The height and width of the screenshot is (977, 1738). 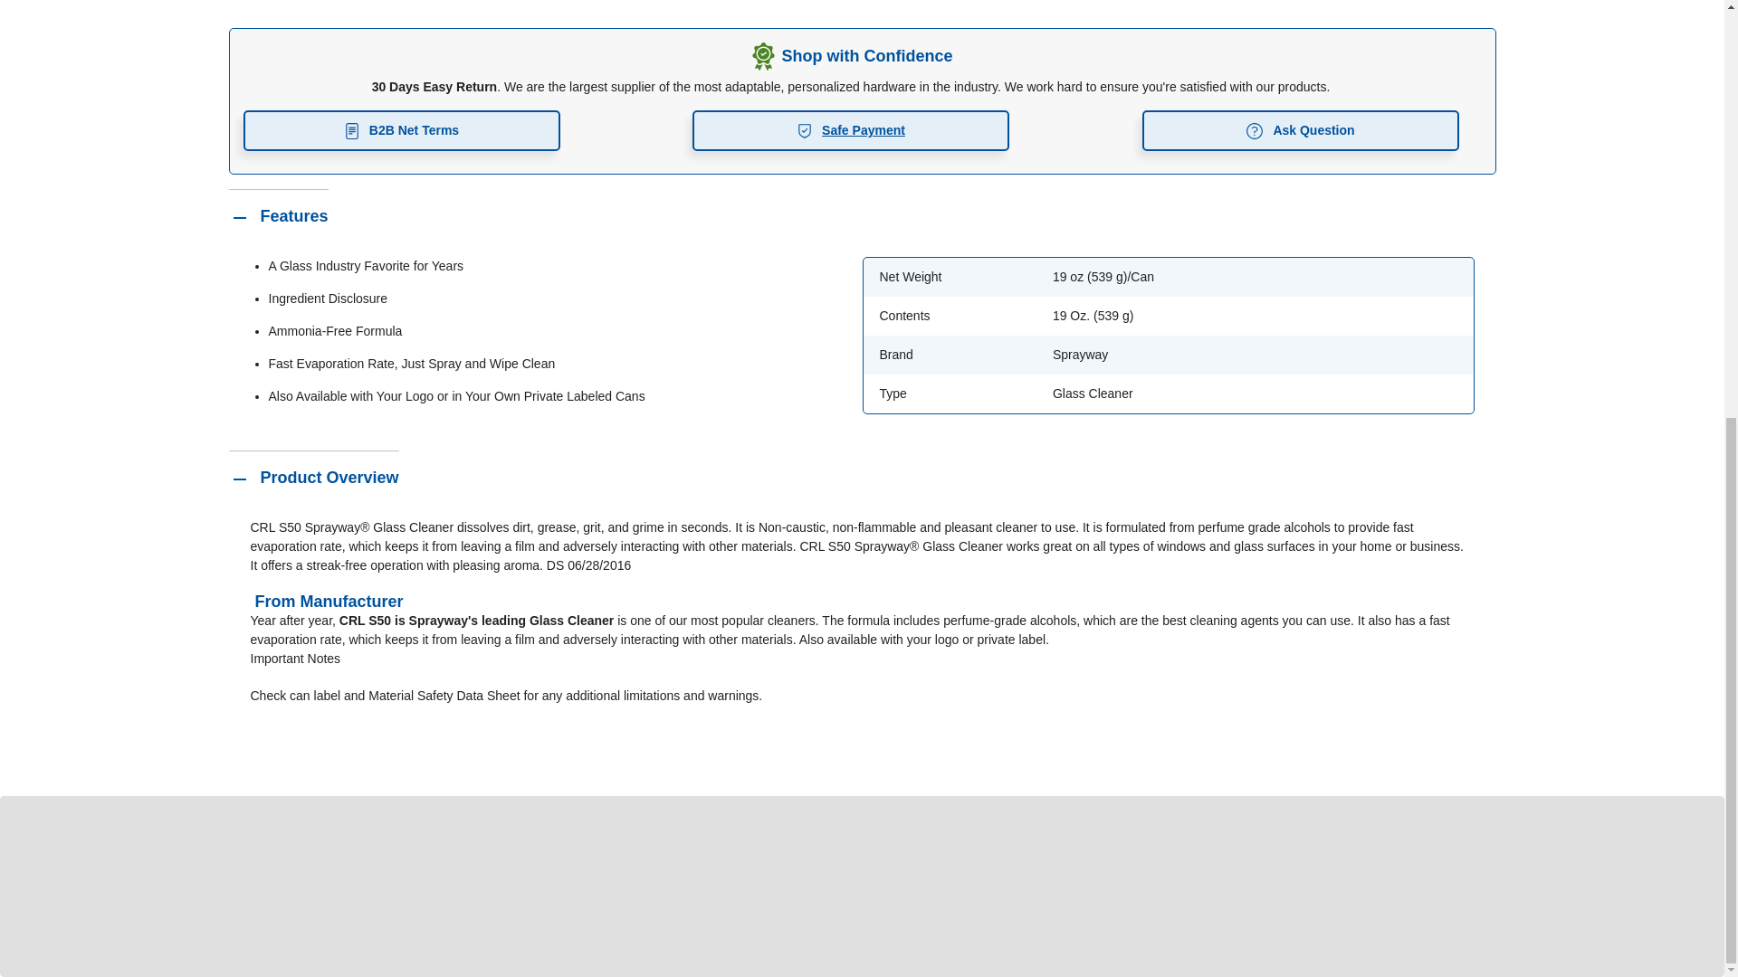 What do you see at coordinates (851, 130) in the screenshot?
I see `Safe Payment` at bounding box center [851, 130].